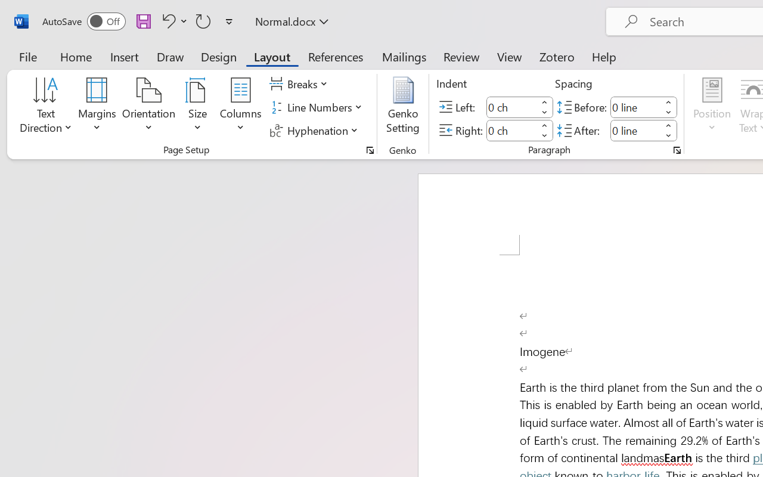 Image resolution: width=763 pixels, height=477 pixels. What do you see at coordinates (317, 107) in the screenshot?
I see `Line Numbers` at bounding box center [317, 107].